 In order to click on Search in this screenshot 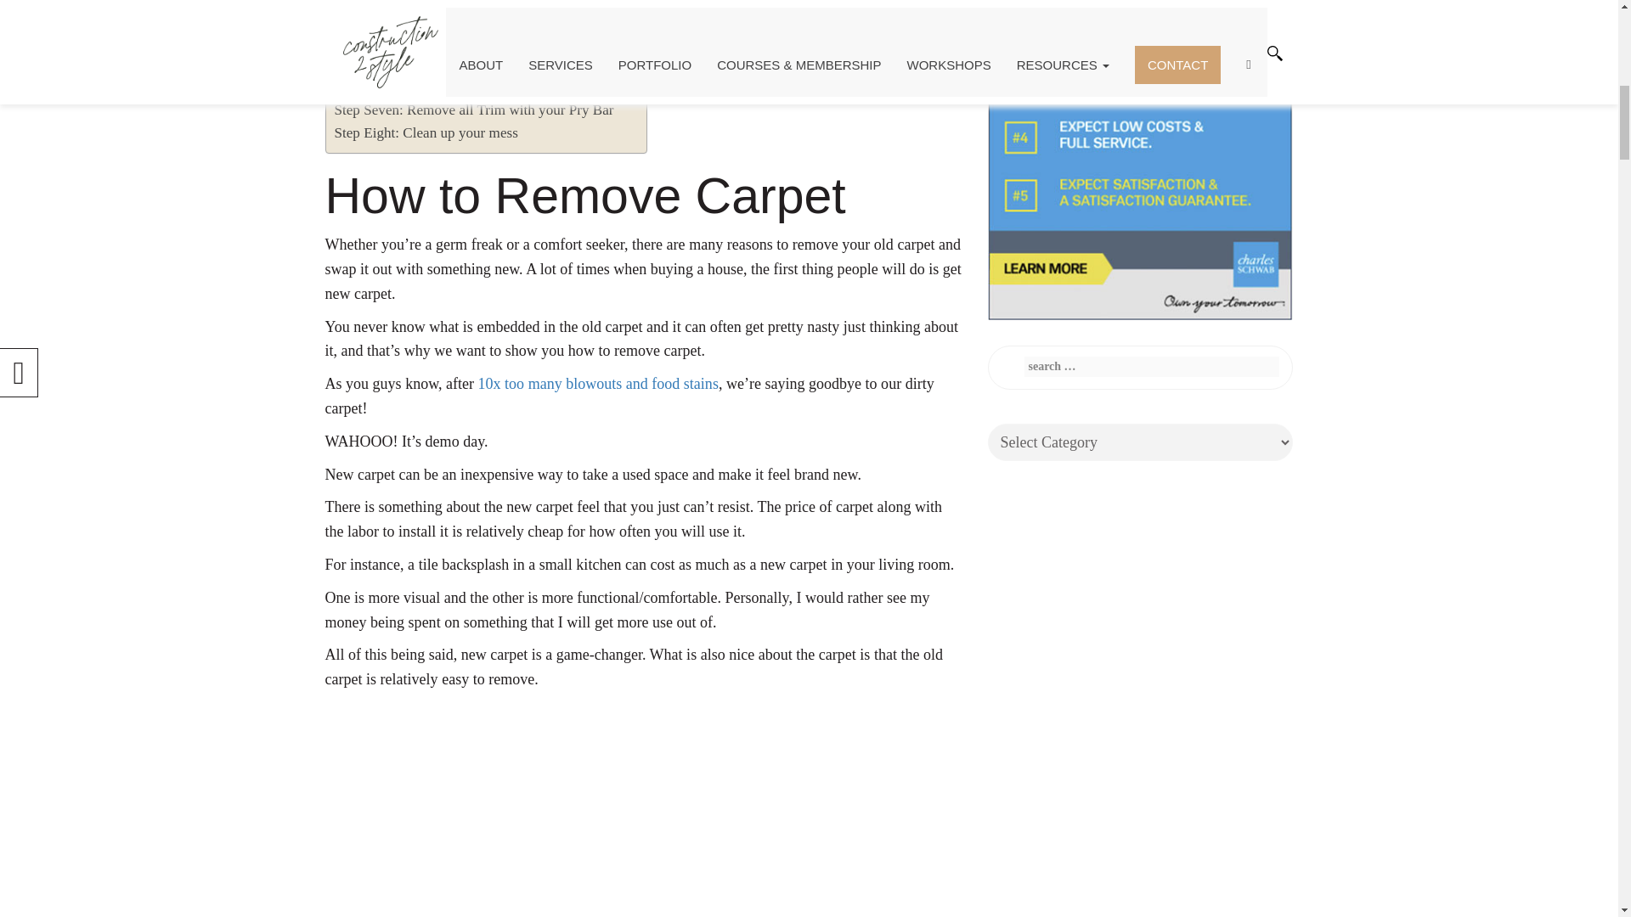, I will do `click(1244, 367)`.